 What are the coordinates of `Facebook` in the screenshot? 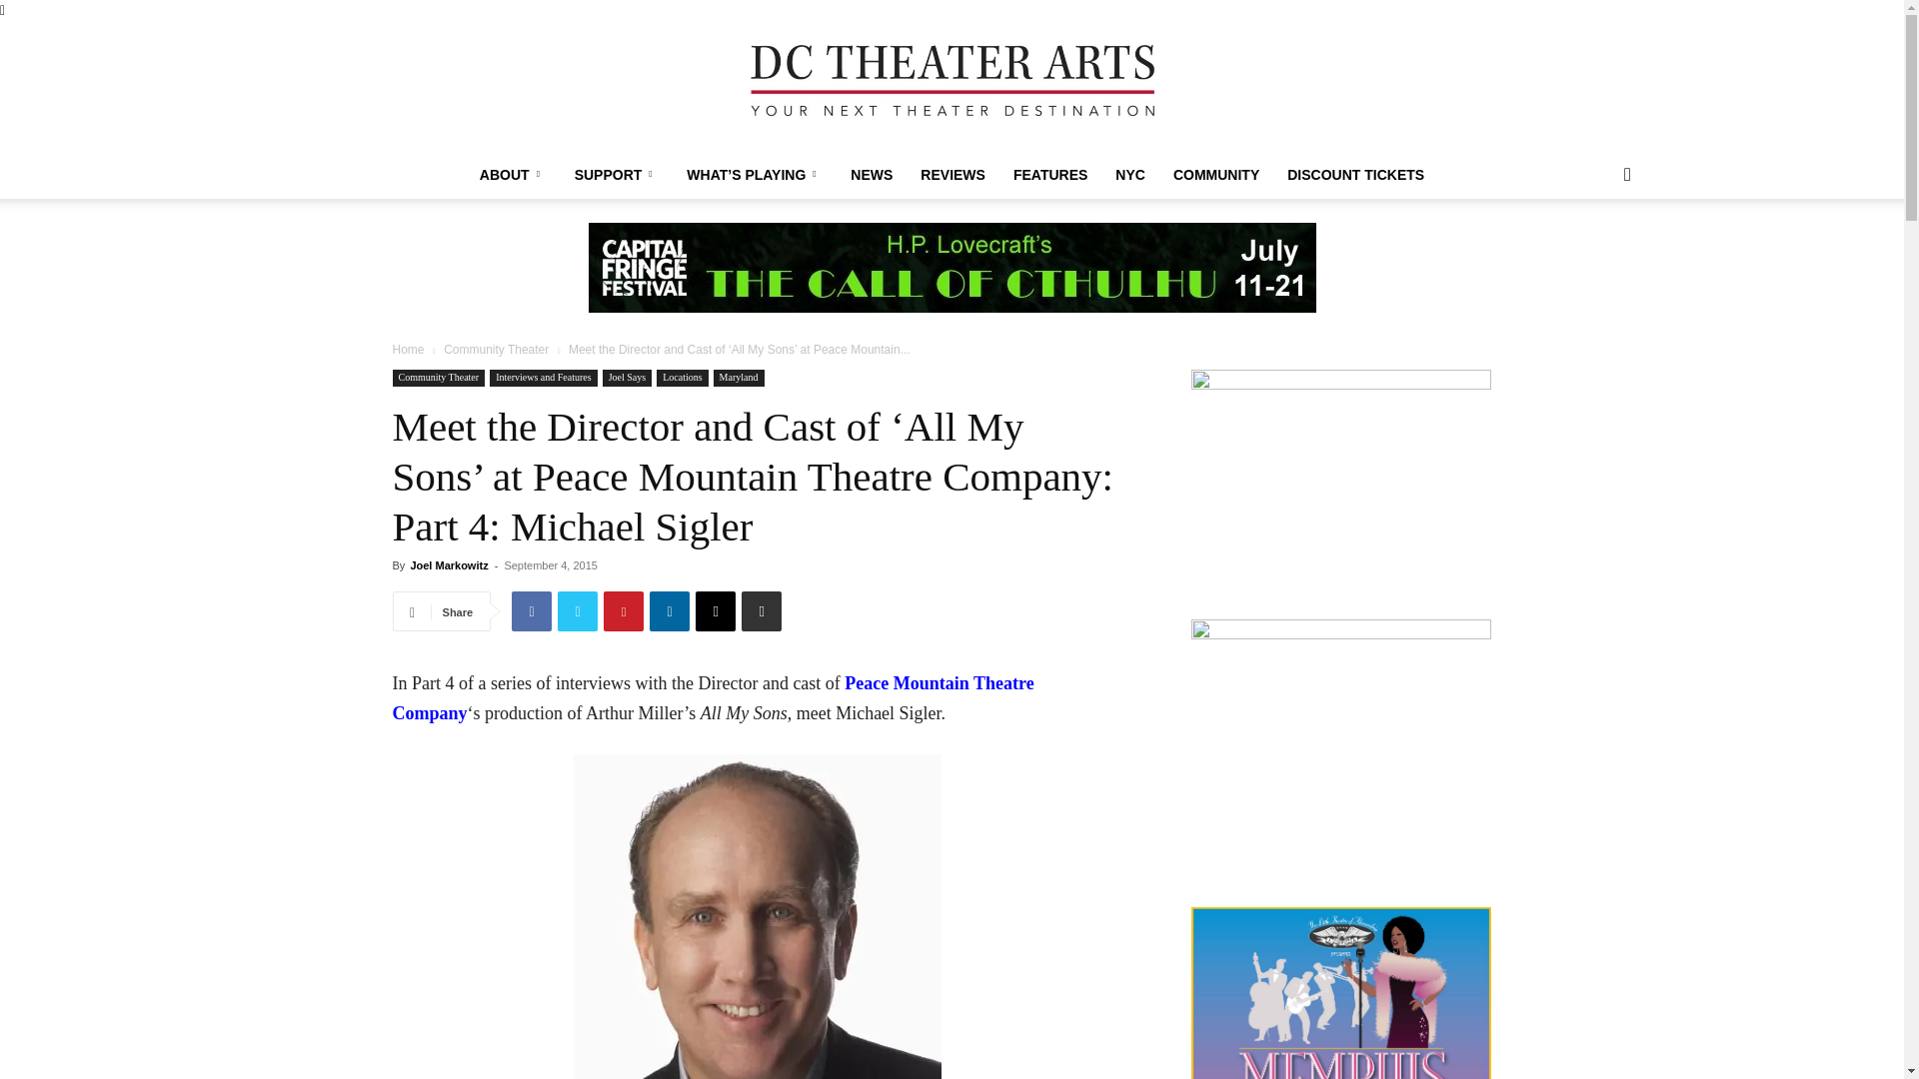 It's located at (532, 610).